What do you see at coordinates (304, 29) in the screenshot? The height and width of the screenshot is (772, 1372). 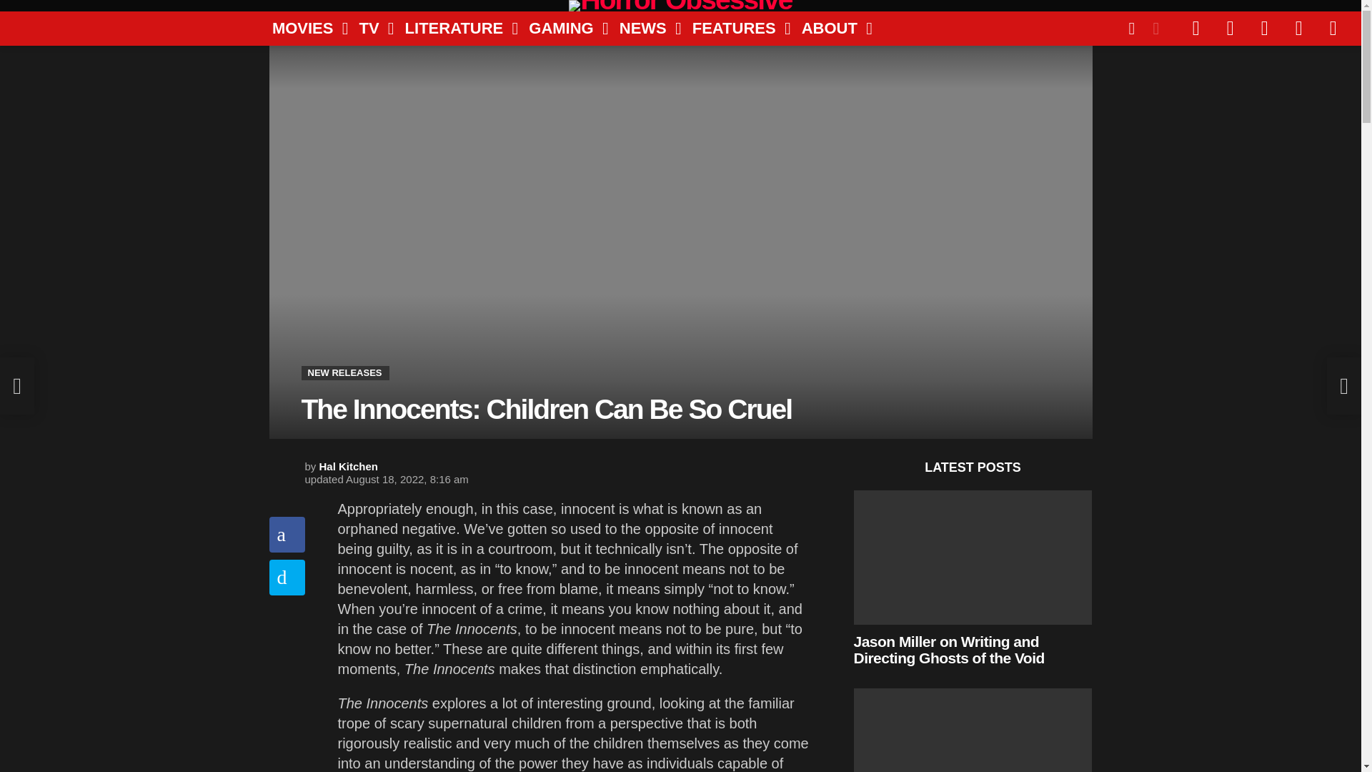 I see `MOVIES` at bounding box center [304, 29].